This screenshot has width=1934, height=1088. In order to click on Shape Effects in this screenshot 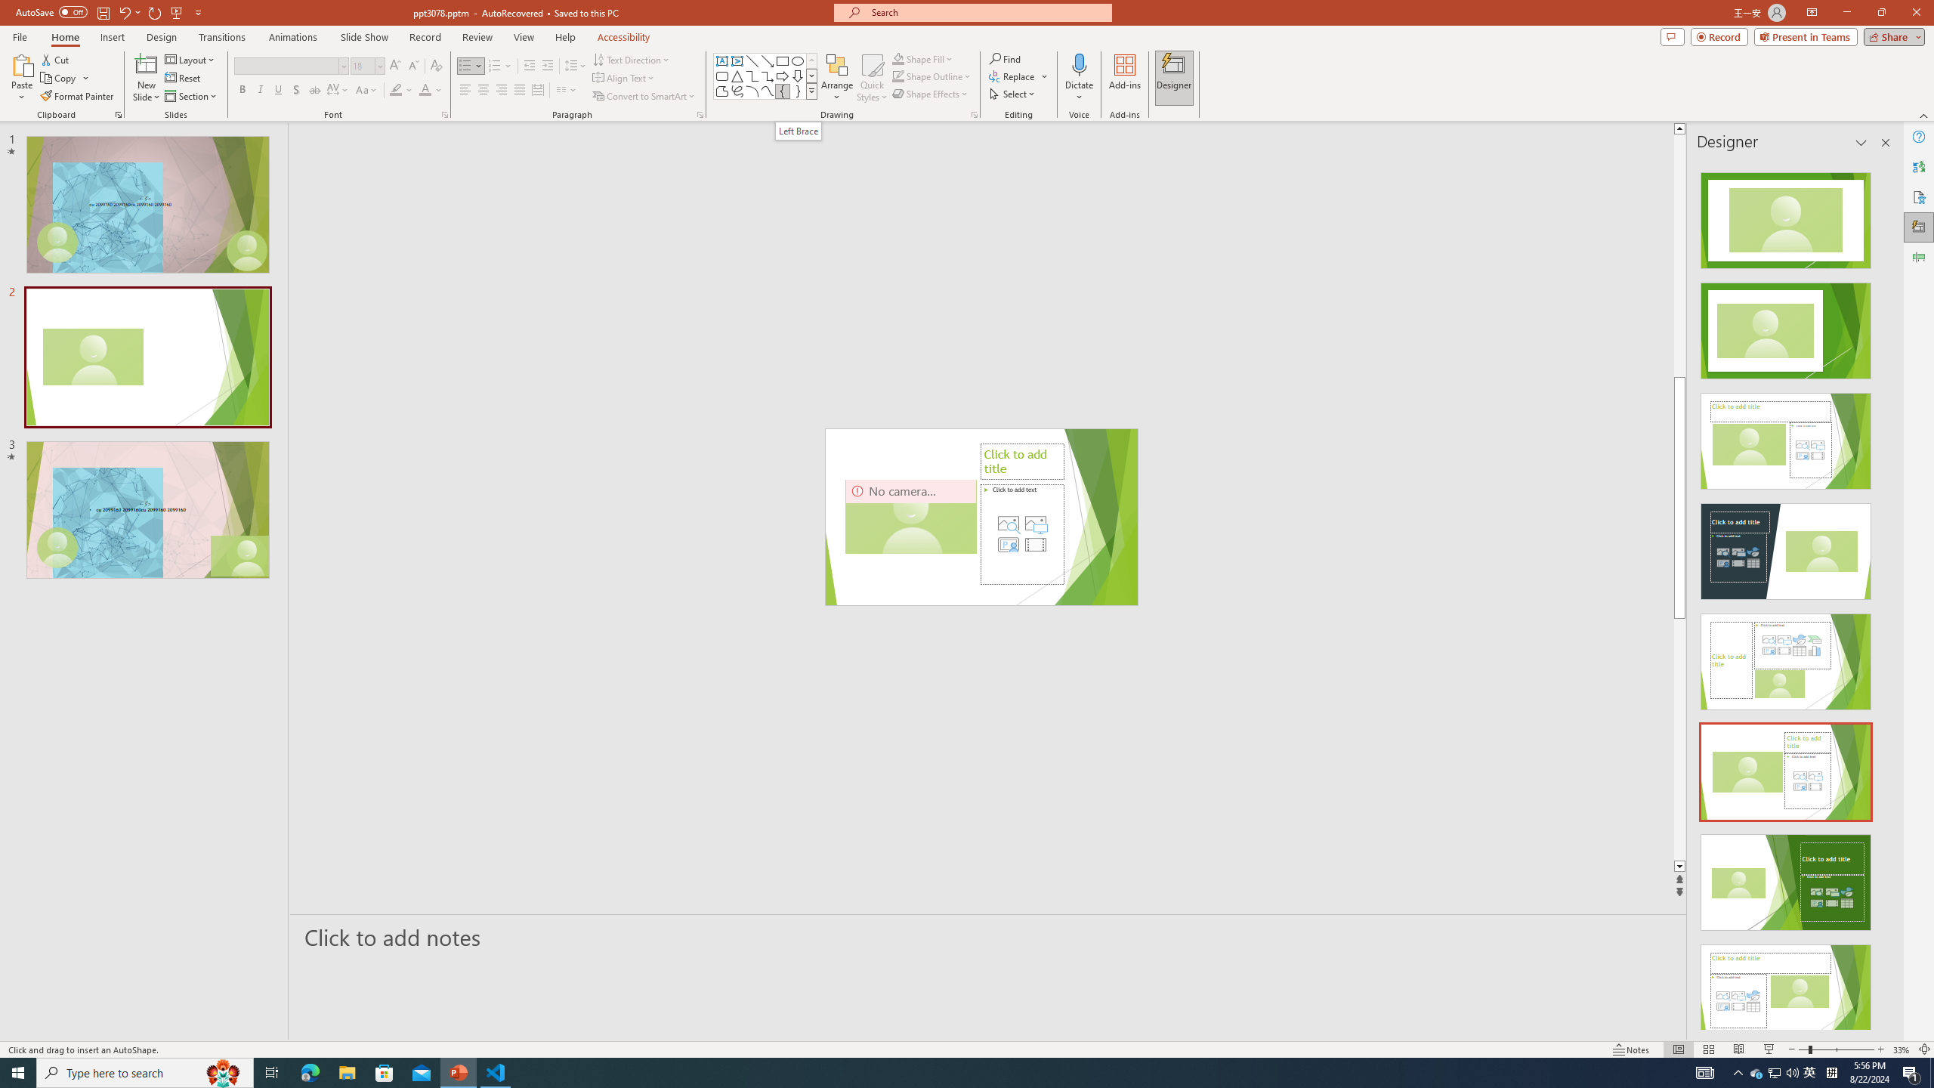, I will do `click(931, 94)`.